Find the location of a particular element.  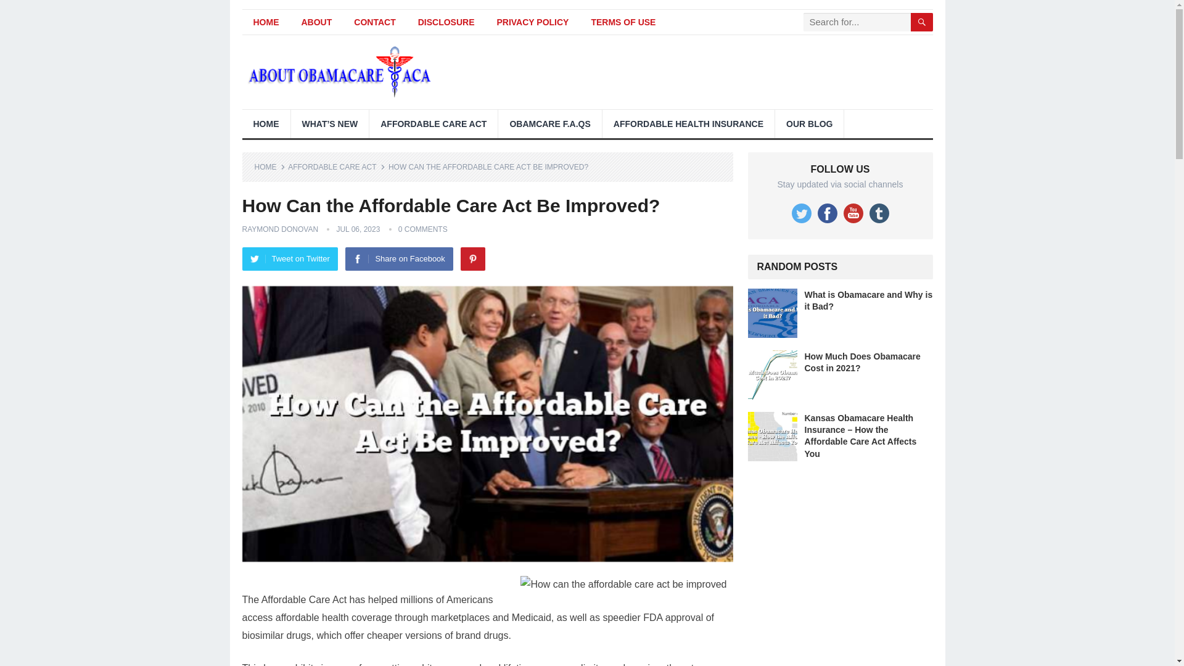

Tweet on Twitter is located at coordinates (289, 258).